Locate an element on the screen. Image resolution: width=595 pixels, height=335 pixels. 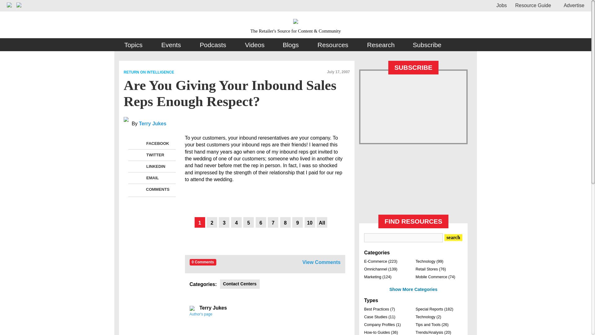
Events is located at coordinates (171, 45).